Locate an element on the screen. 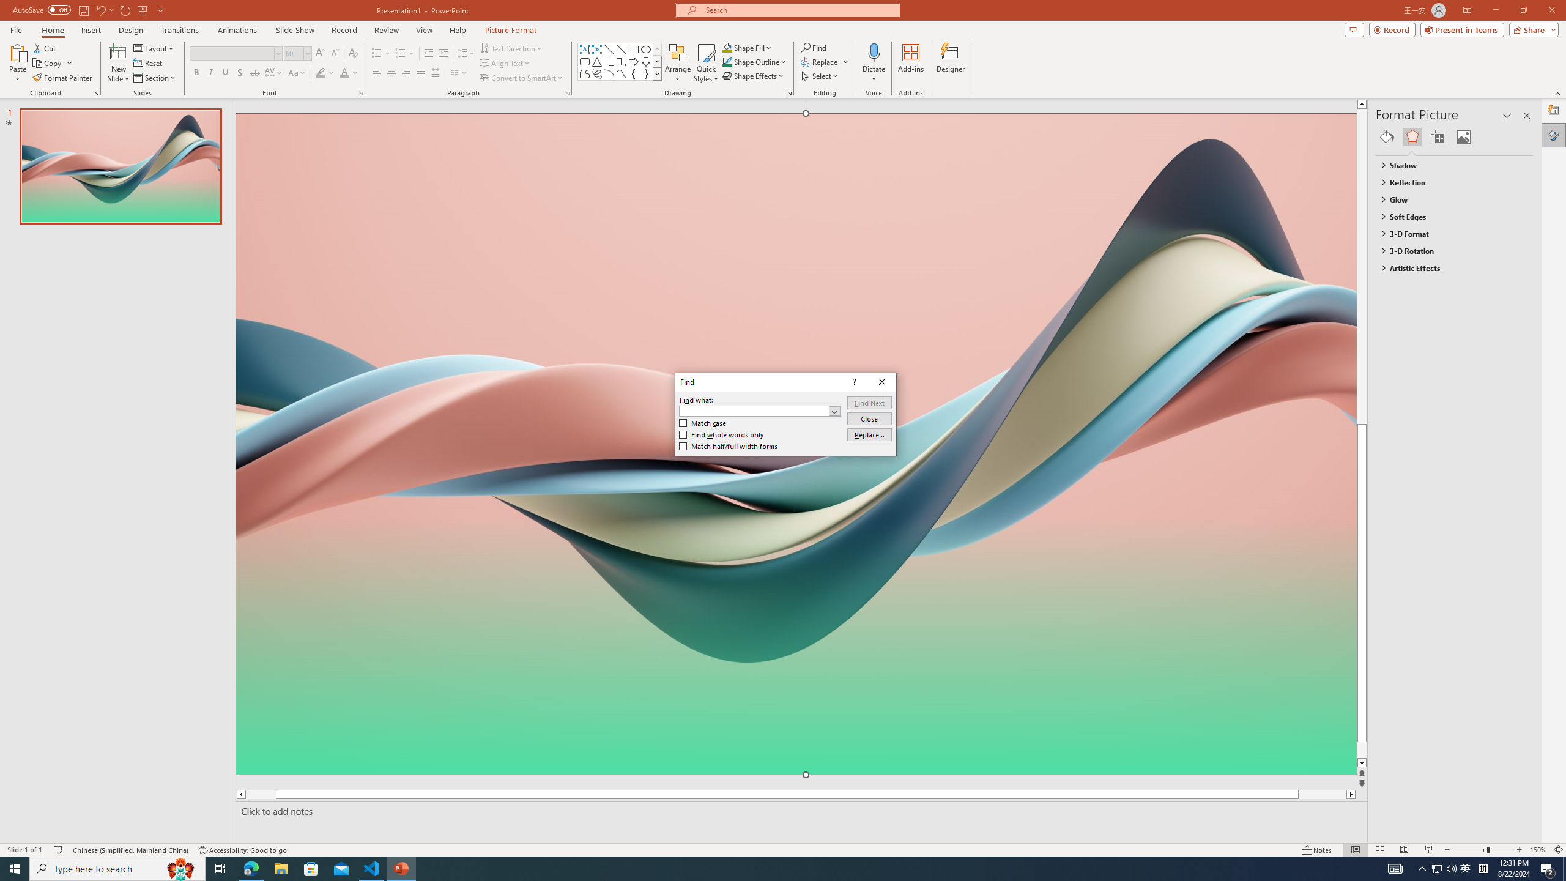 Image resolution: width=1566 pixels, height=881 pixels. Running applications is located at coordinates (761, 869).